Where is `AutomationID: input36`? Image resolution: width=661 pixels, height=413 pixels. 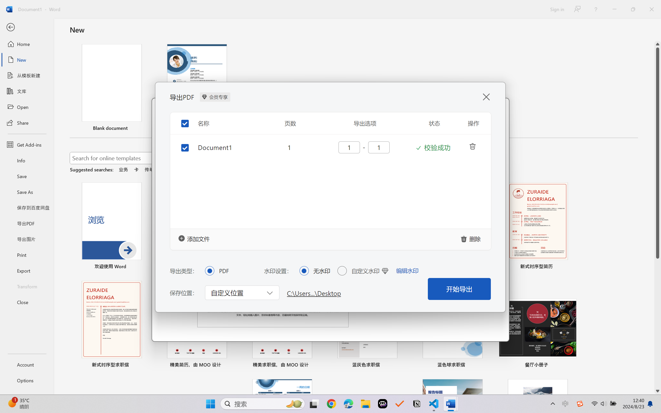 AutomationID: input36 is located at coordinates (349, 147).